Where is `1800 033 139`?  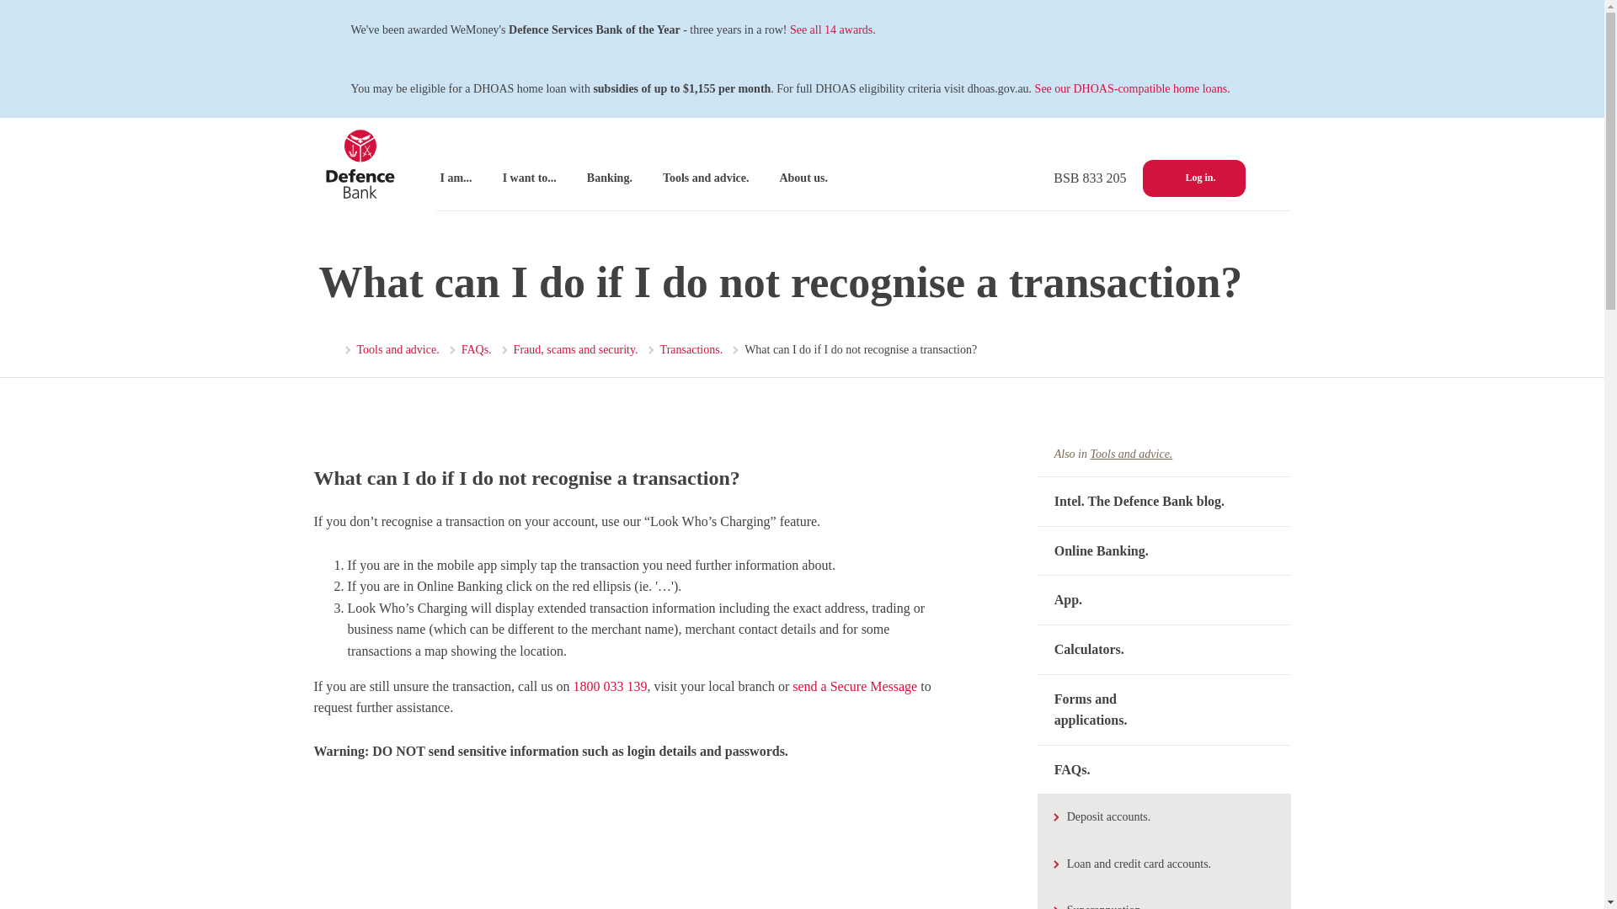 1800 033 139 is located at coordinates (610, 686).